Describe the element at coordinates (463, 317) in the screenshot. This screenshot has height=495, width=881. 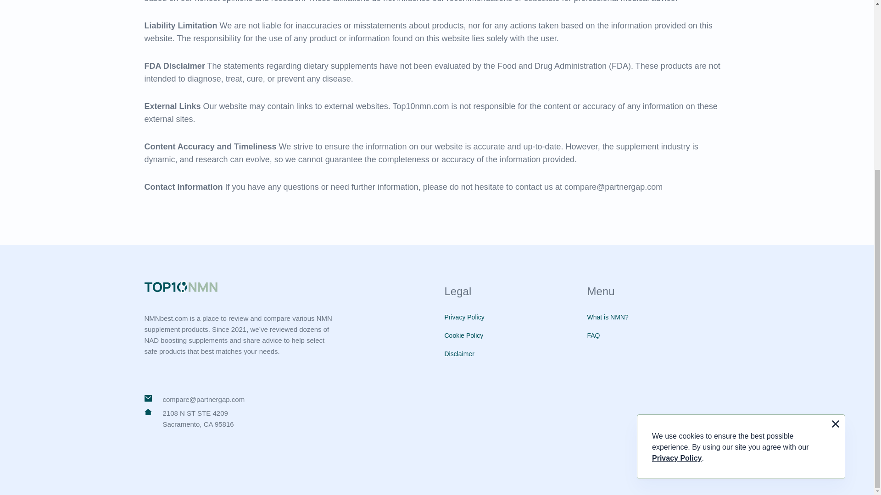
I see `Privacy Policy` at that location.